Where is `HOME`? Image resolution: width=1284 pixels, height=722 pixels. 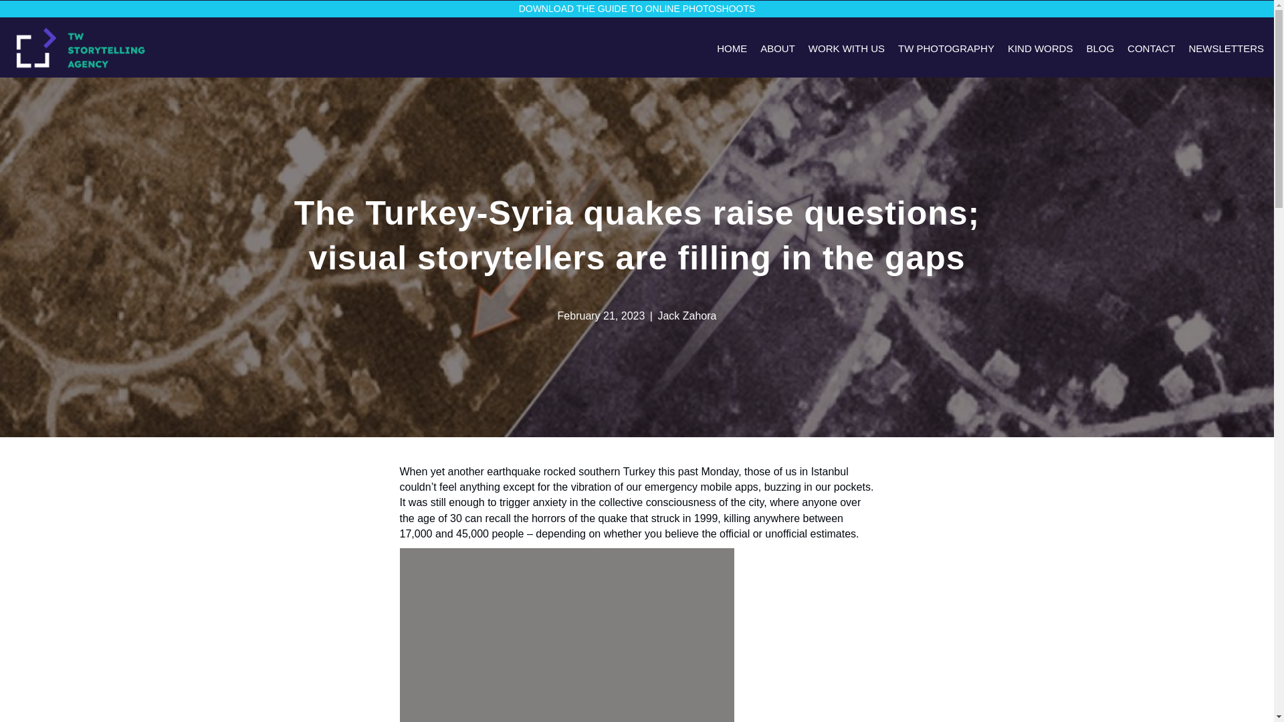 HOME is located at coordinates (732, 48).